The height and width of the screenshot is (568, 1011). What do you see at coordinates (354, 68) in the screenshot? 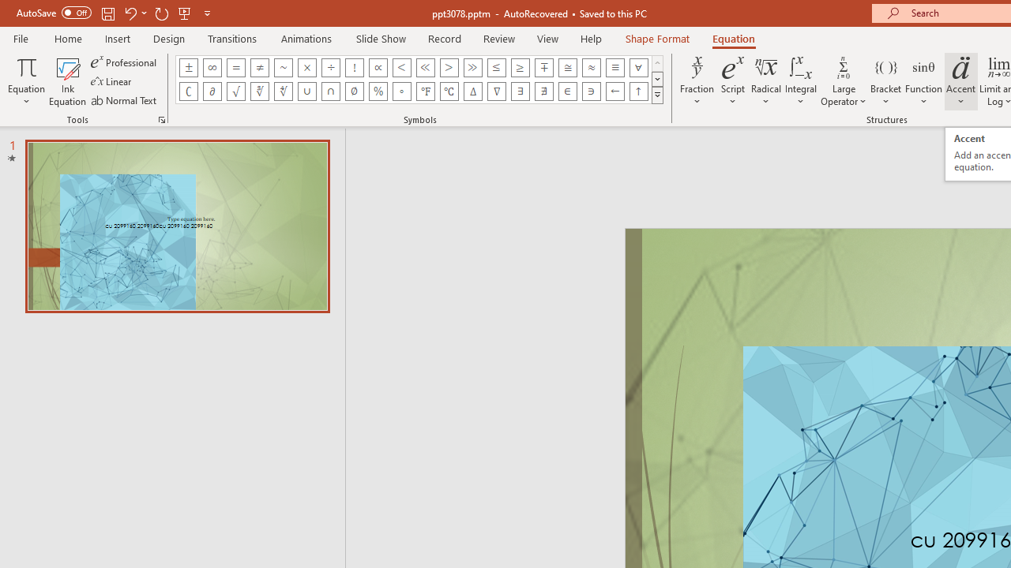
I see `Equation Symbol Factorial` at bounding box center [354, 68].